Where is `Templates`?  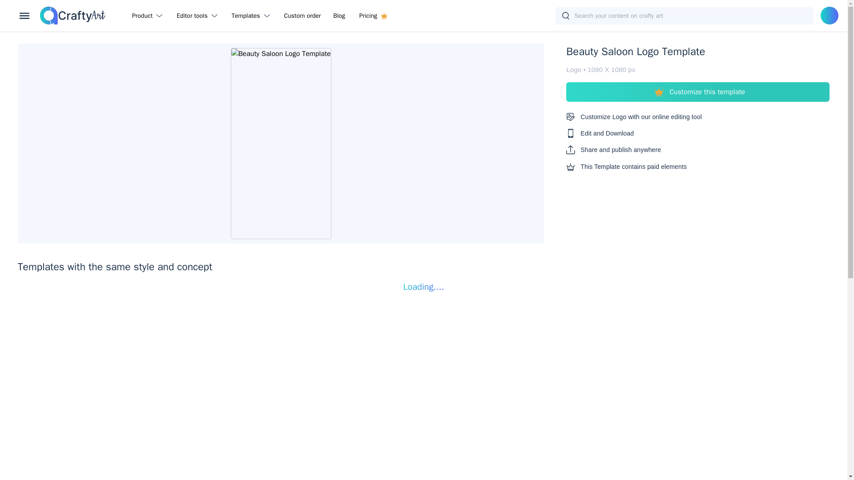 Templates is located at coordinates (253, 15).